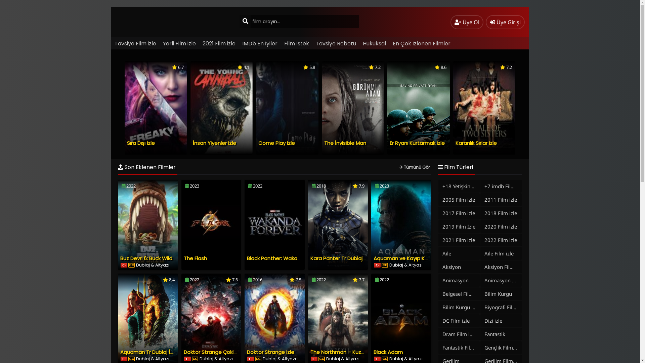  Describe the element at coordinates (501, 253) in the screenshot. I see `Aile Film izle` at that location.